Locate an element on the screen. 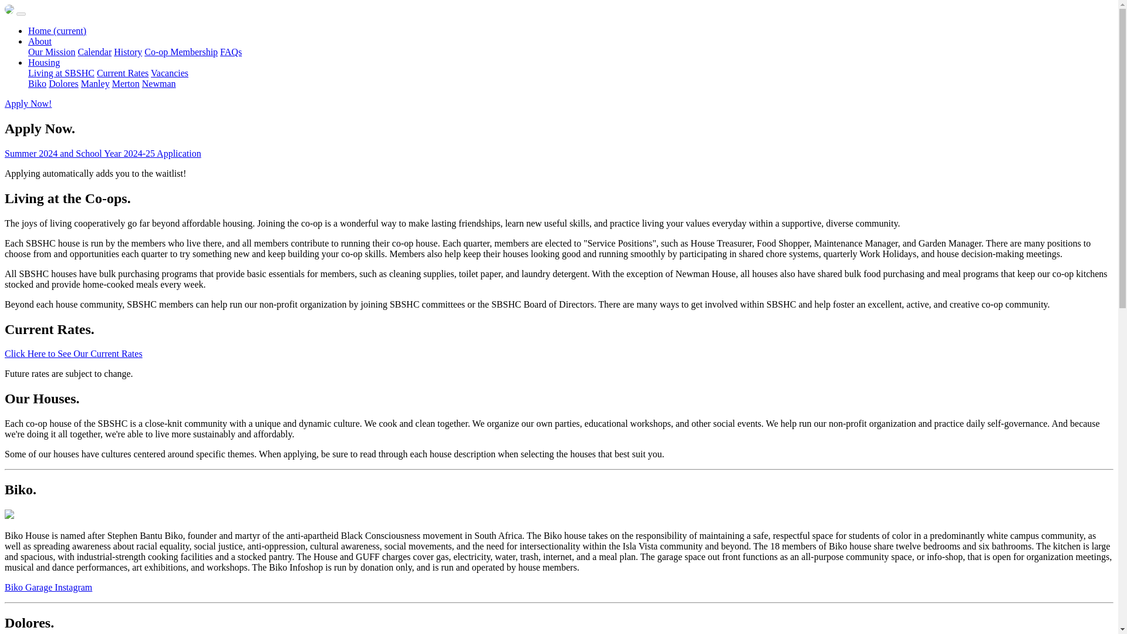 The image size is (1127, 634). Manley is located at coordinates (95, 83).